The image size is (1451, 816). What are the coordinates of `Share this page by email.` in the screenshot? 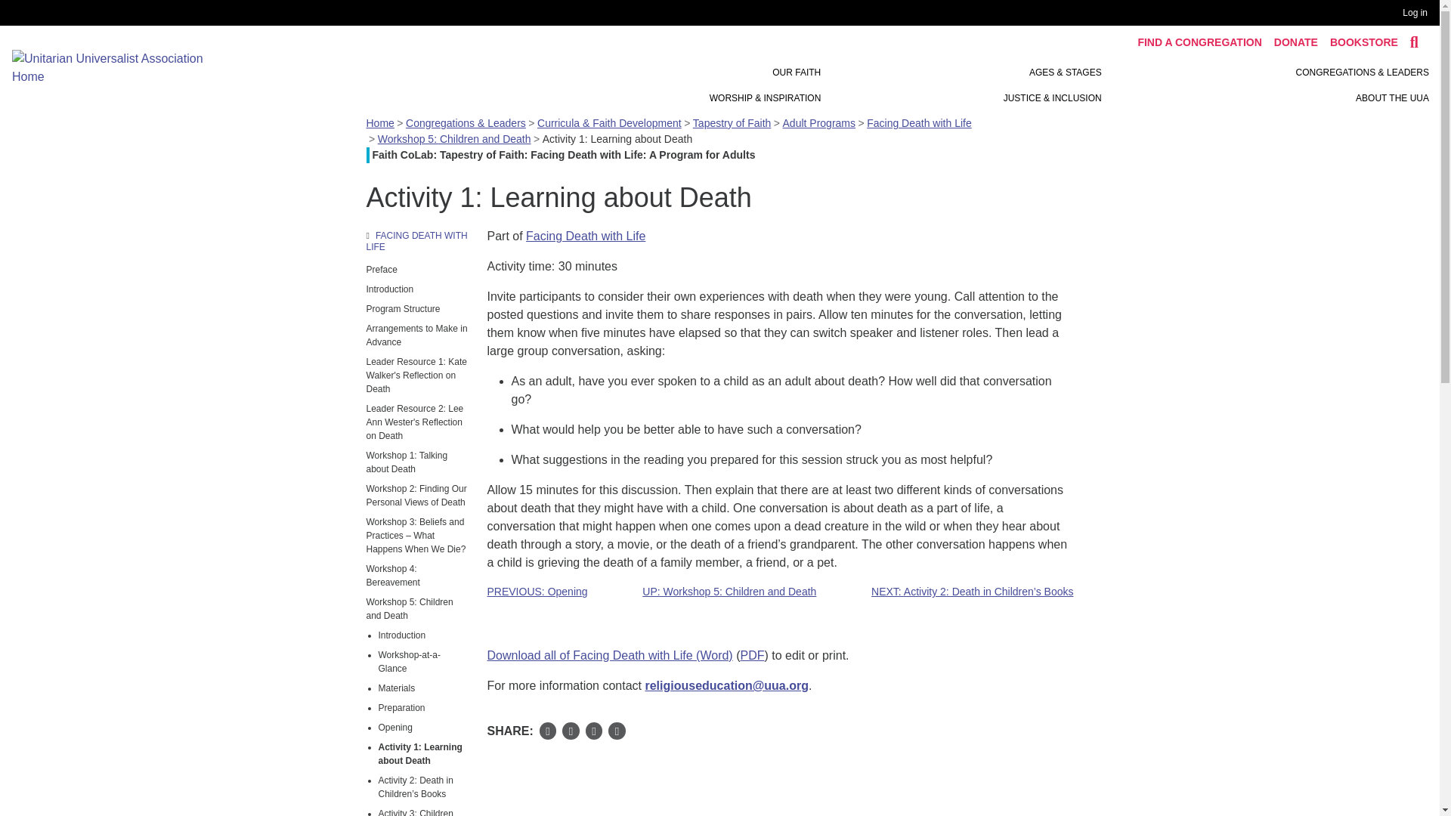 It's located at (594, 733).